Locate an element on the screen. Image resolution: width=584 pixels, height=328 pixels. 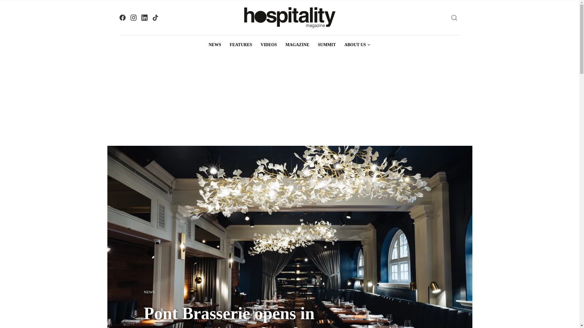
NEWS is located at coordinates (215, 45).